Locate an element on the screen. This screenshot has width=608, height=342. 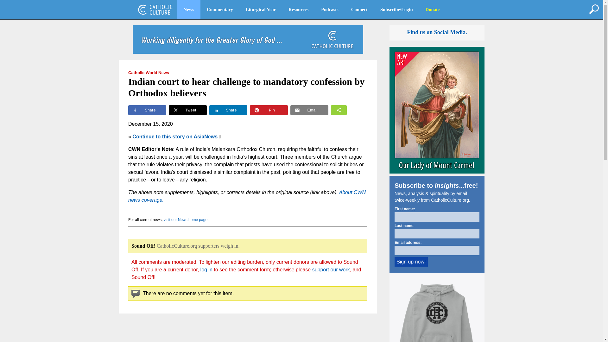
CatholicCulture.org is located at coordinates (155, 9).